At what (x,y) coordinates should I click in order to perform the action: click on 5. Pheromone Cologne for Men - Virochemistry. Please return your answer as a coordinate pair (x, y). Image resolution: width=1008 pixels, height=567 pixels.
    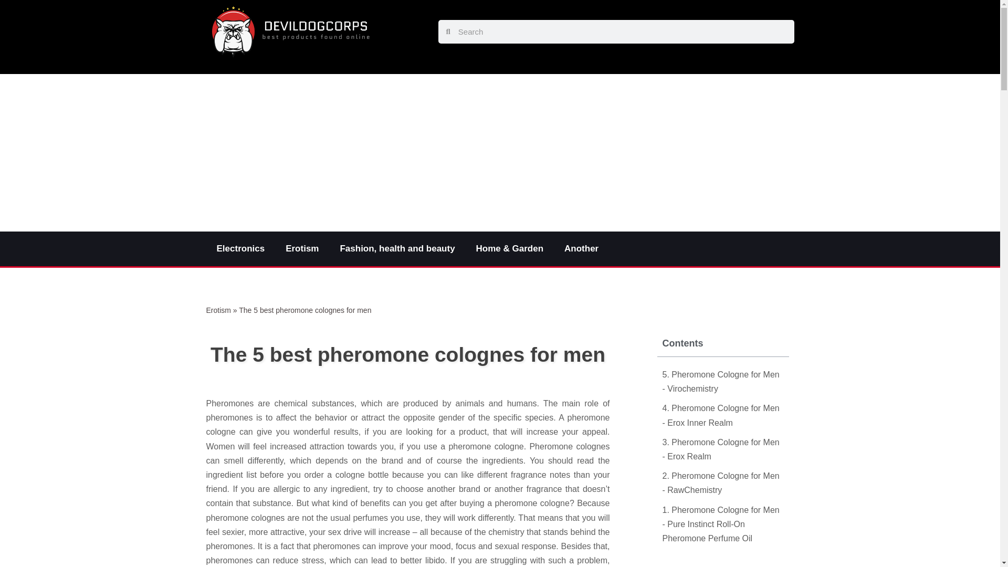
    Looking at the image, I should click on (723, 381).